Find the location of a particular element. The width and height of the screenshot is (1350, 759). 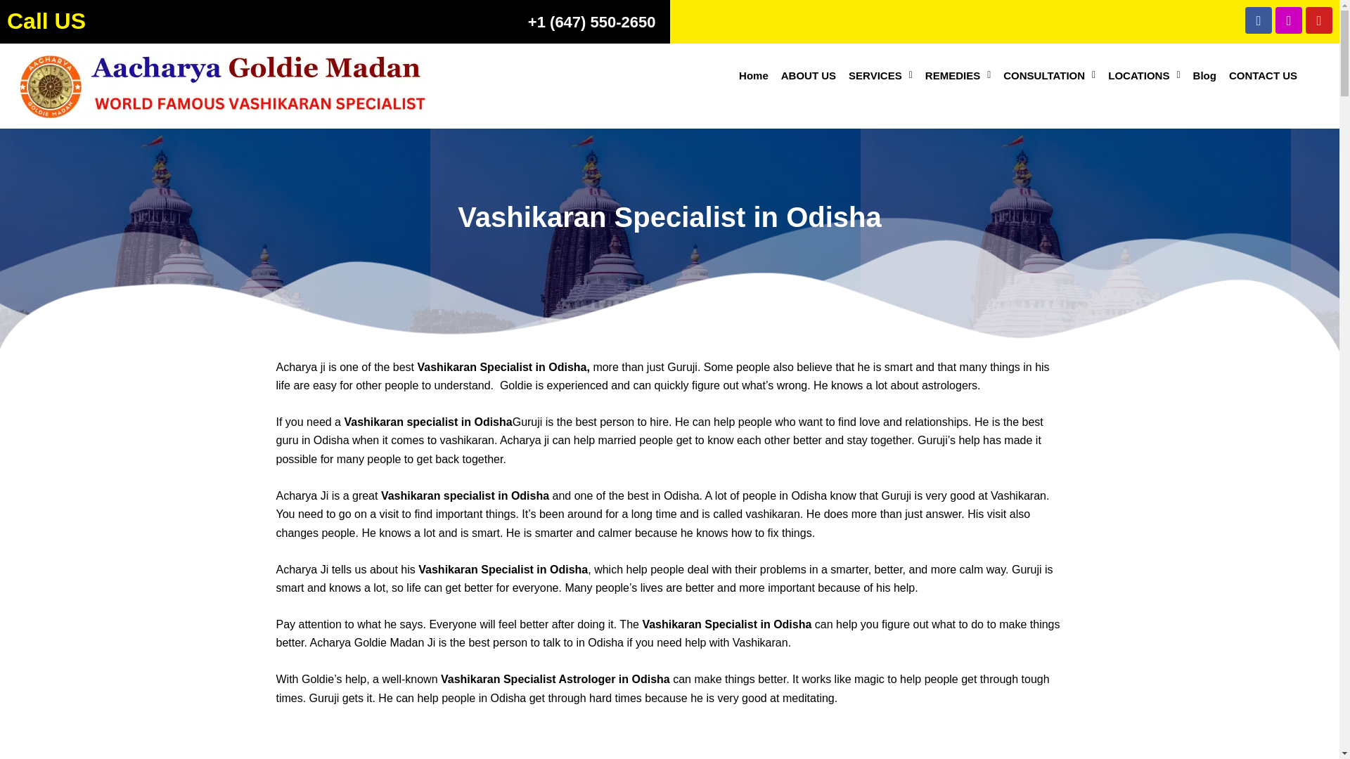

Facebook is located at coordinates (1258, 20).